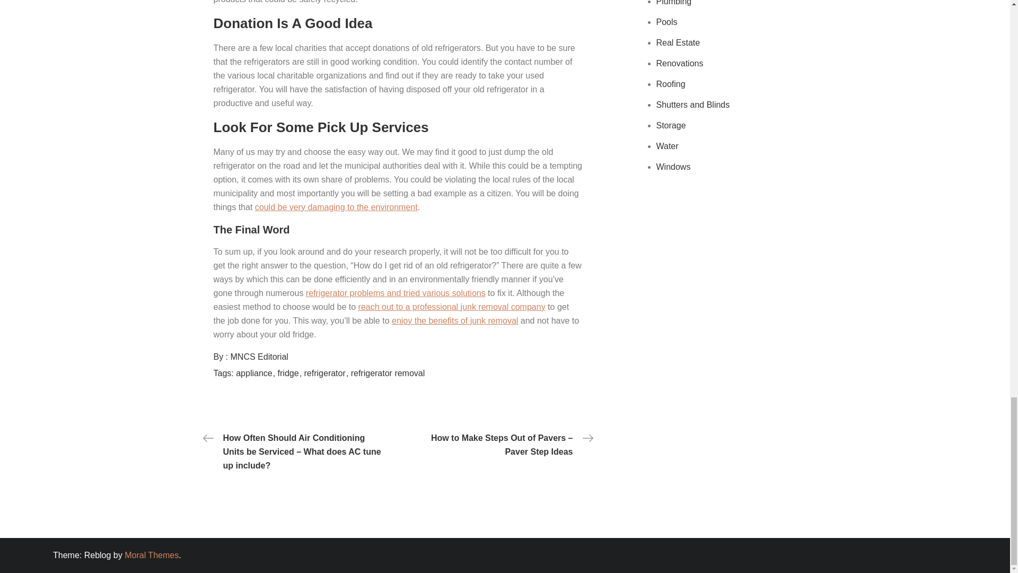 This screenshot has width=1018, height=573. I want to click on appliance, so click(256, 373).